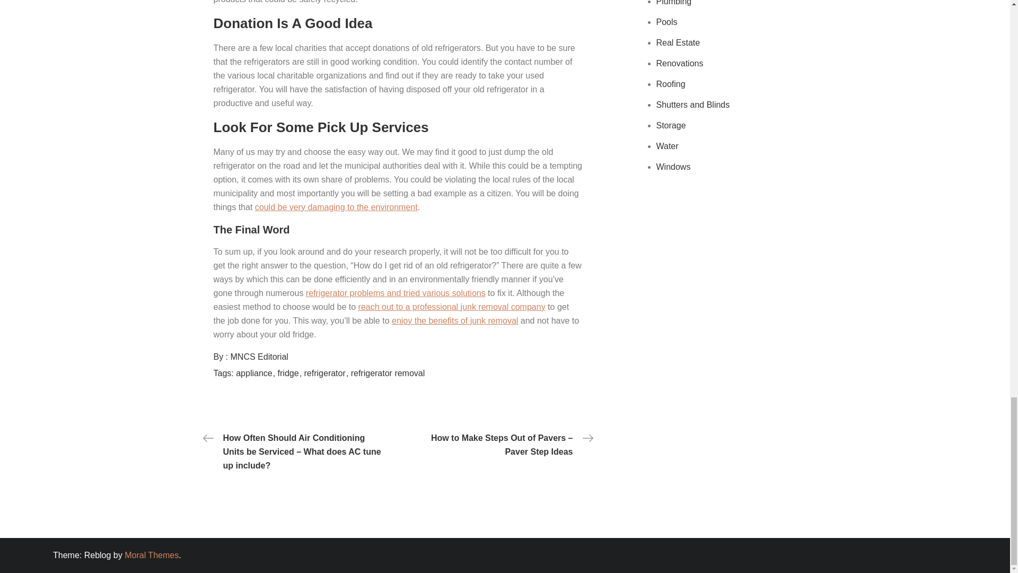 This screenshot has width=1018, height=573. I want to click on appliance, so click(256, 373).